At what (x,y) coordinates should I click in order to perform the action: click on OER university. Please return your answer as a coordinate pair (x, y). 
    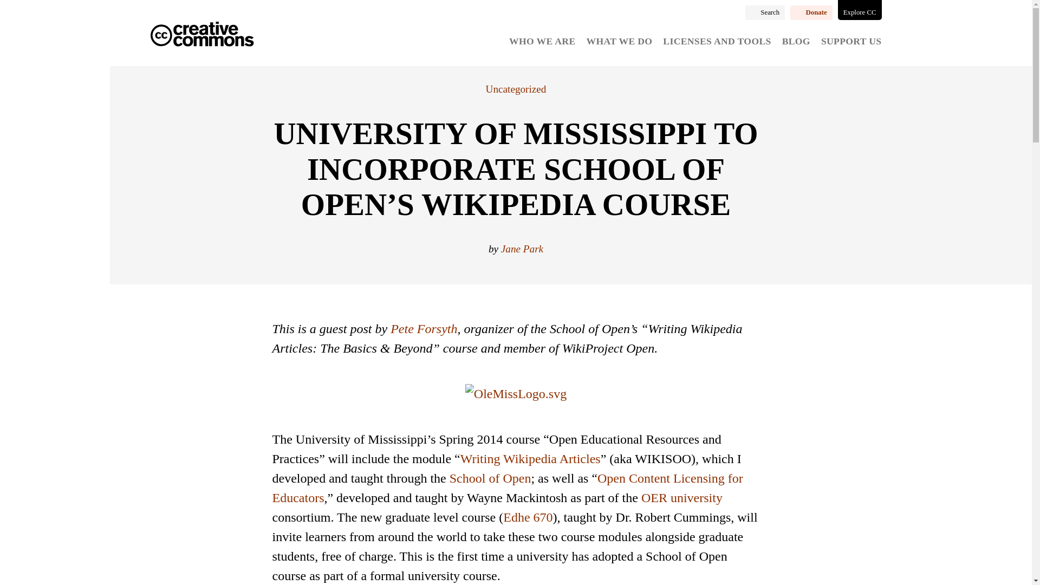
    Looking at the image, I should click on (682, 498).